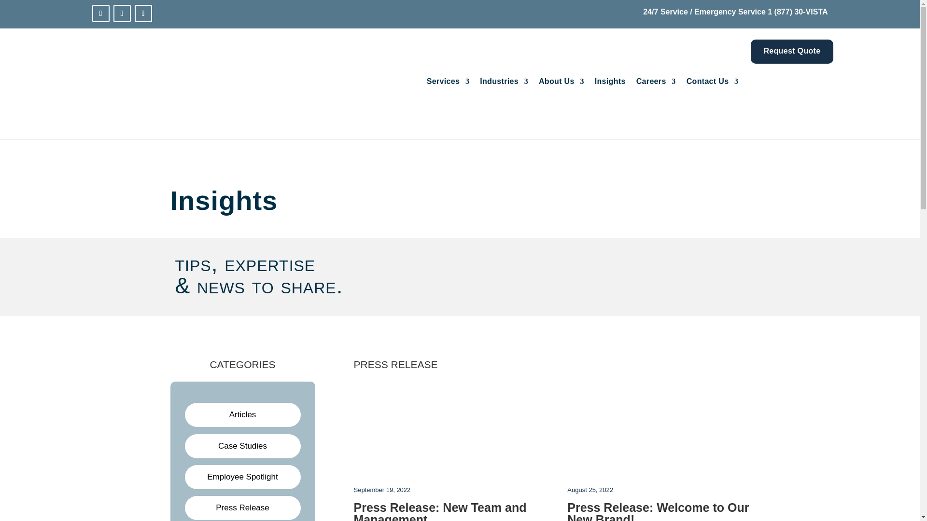 The image size is (927, 521). Describe the element at coordinates (100, 14) in the screenshot. I see `Follow on LinkedIn` at that location.